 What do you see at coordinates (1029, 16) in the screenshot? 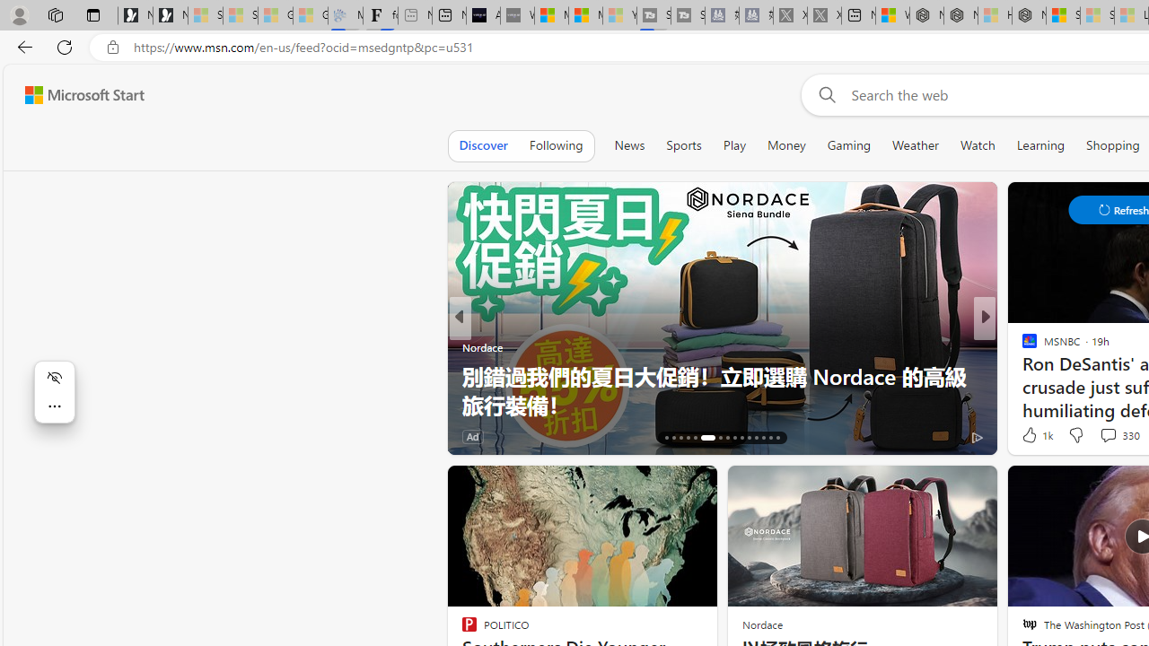
I see `Nordace - Nordace Siena Is Not An Ordinary Backpack` at bounding box center [1029, 16].